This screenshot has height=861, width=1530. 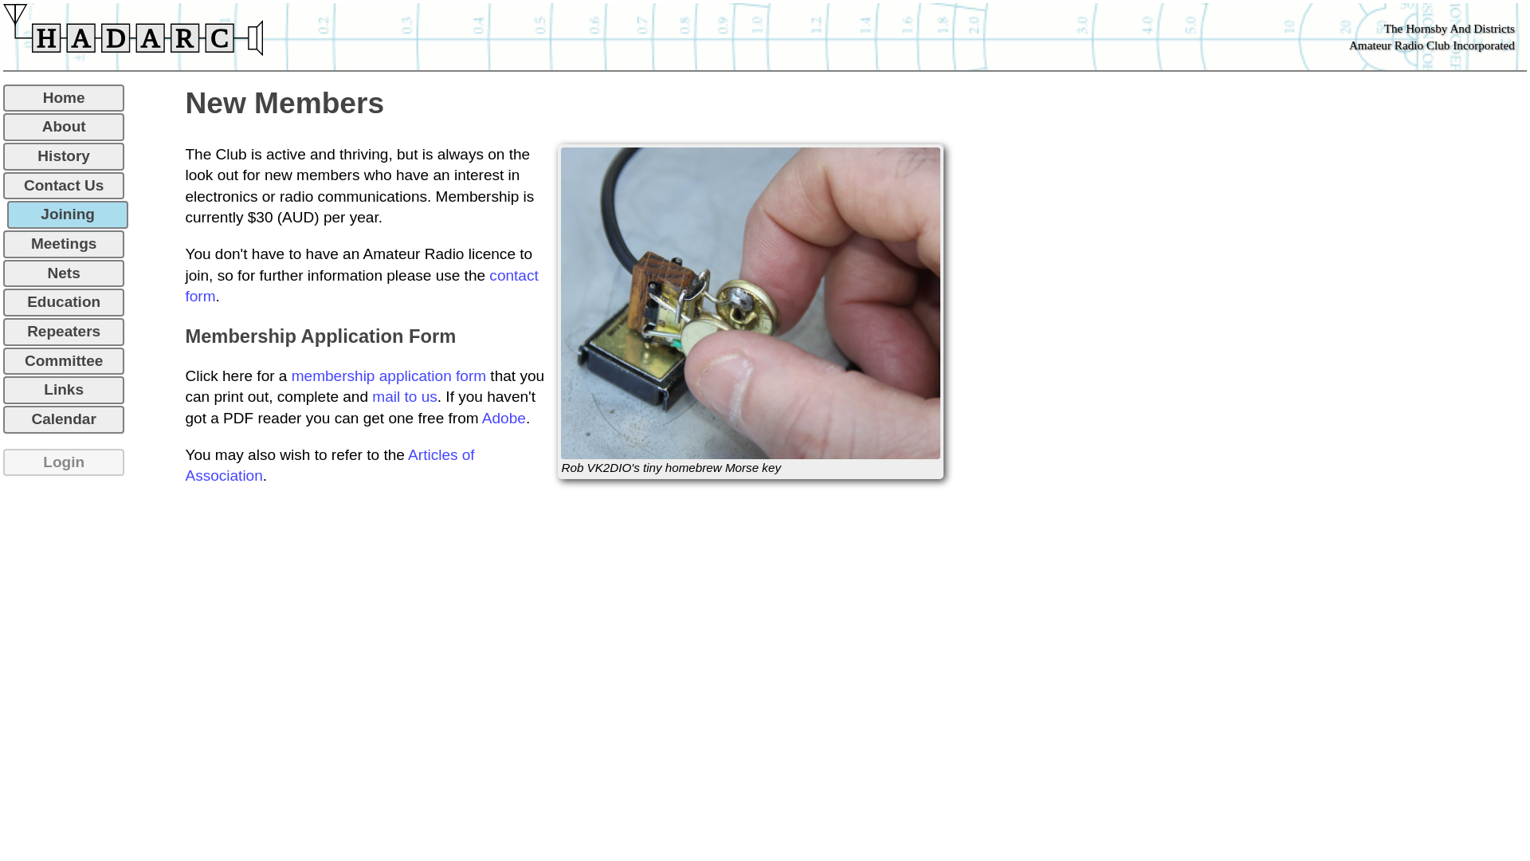 What do you see at coordinates (64, 362) in the screenshot?
I see `Committee` at bounding box center [64, 362].